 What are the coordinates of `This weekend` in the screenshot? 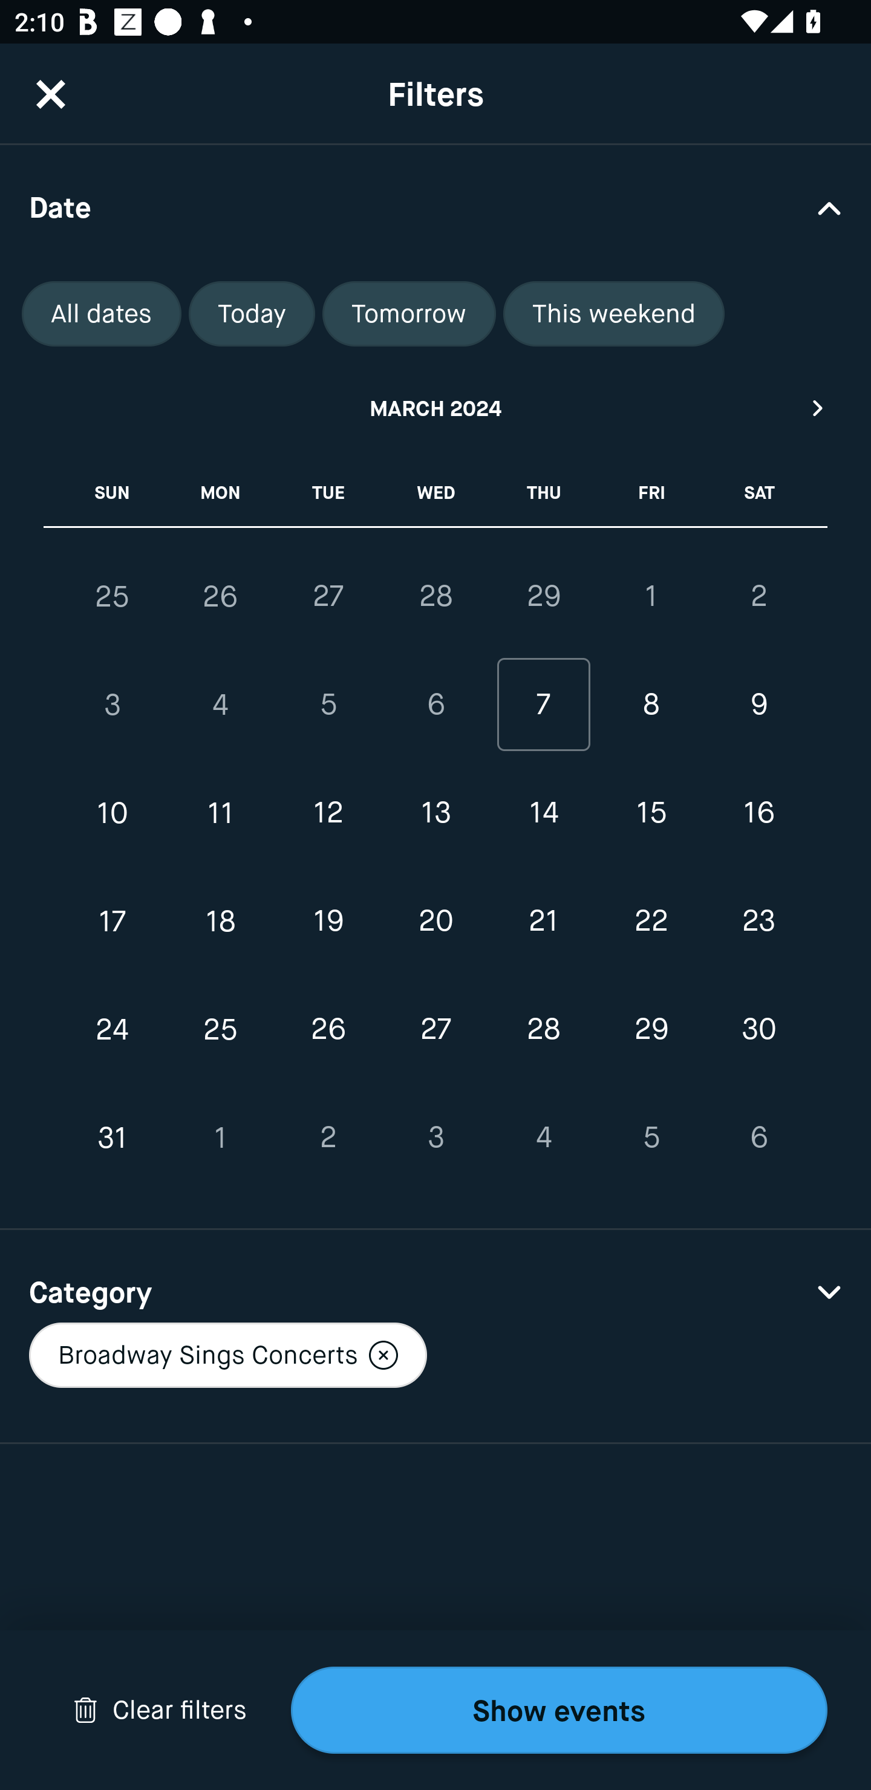 It's located at (614, 314).